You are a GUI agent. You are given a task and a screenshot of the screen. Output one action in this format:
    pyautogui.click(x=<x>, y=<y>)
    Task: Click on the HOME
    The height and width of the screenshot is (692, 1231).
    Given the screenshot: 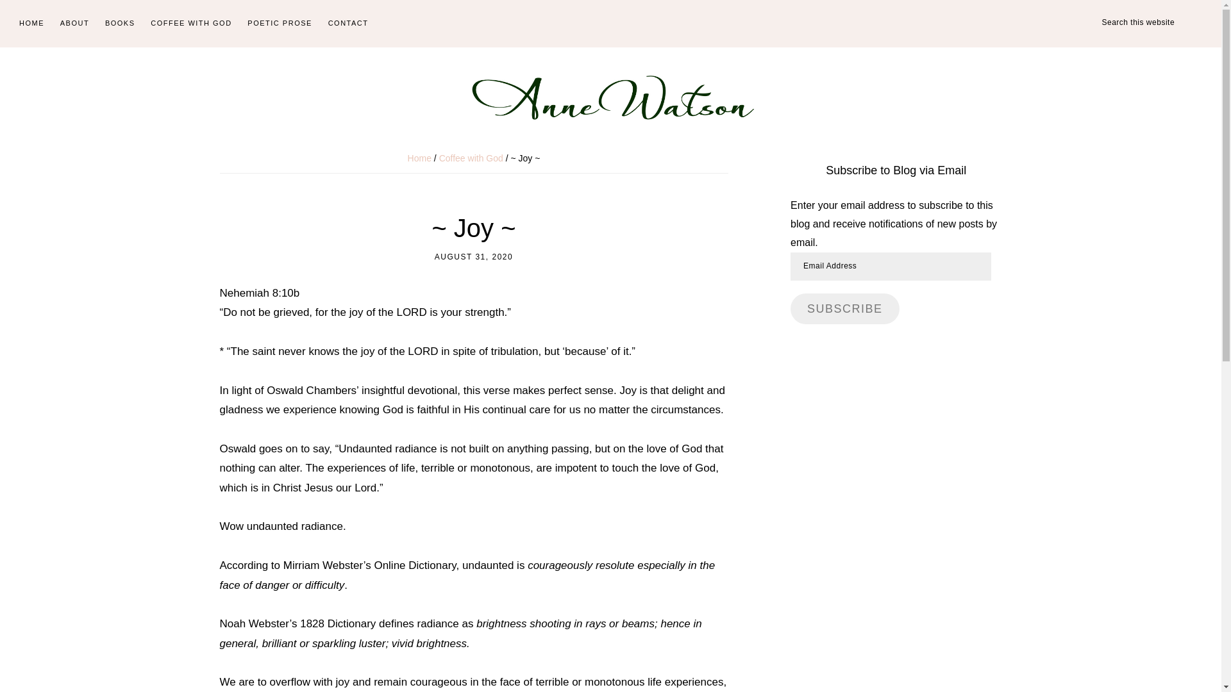 What is the action you would take?
    pyautogui.click(x=31, y=24)
    